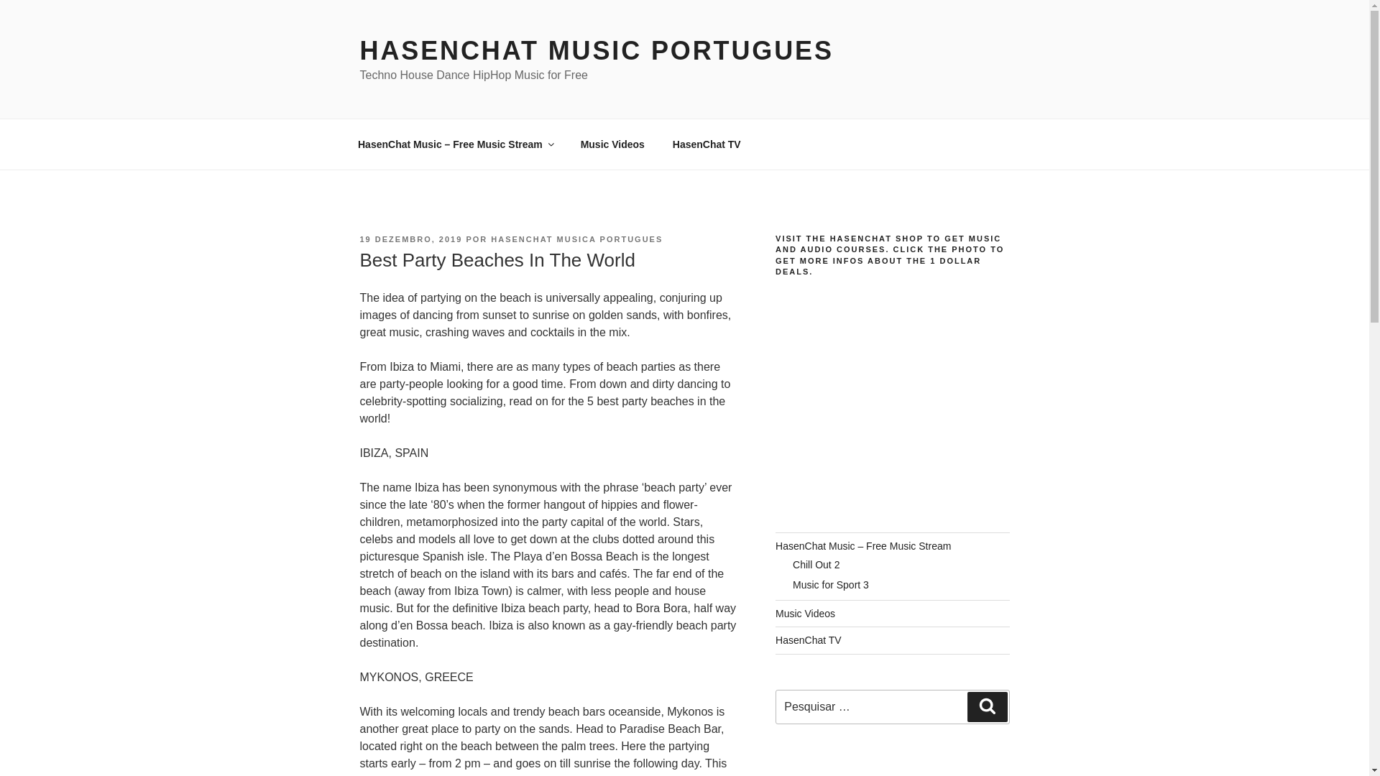 The height and width of the screenshot is (776, 1380). What do you see at coordinates (410, 239) in the screenshot?
I see `19 DEZEMBRO, 2019` at bounding box center [410, 239].